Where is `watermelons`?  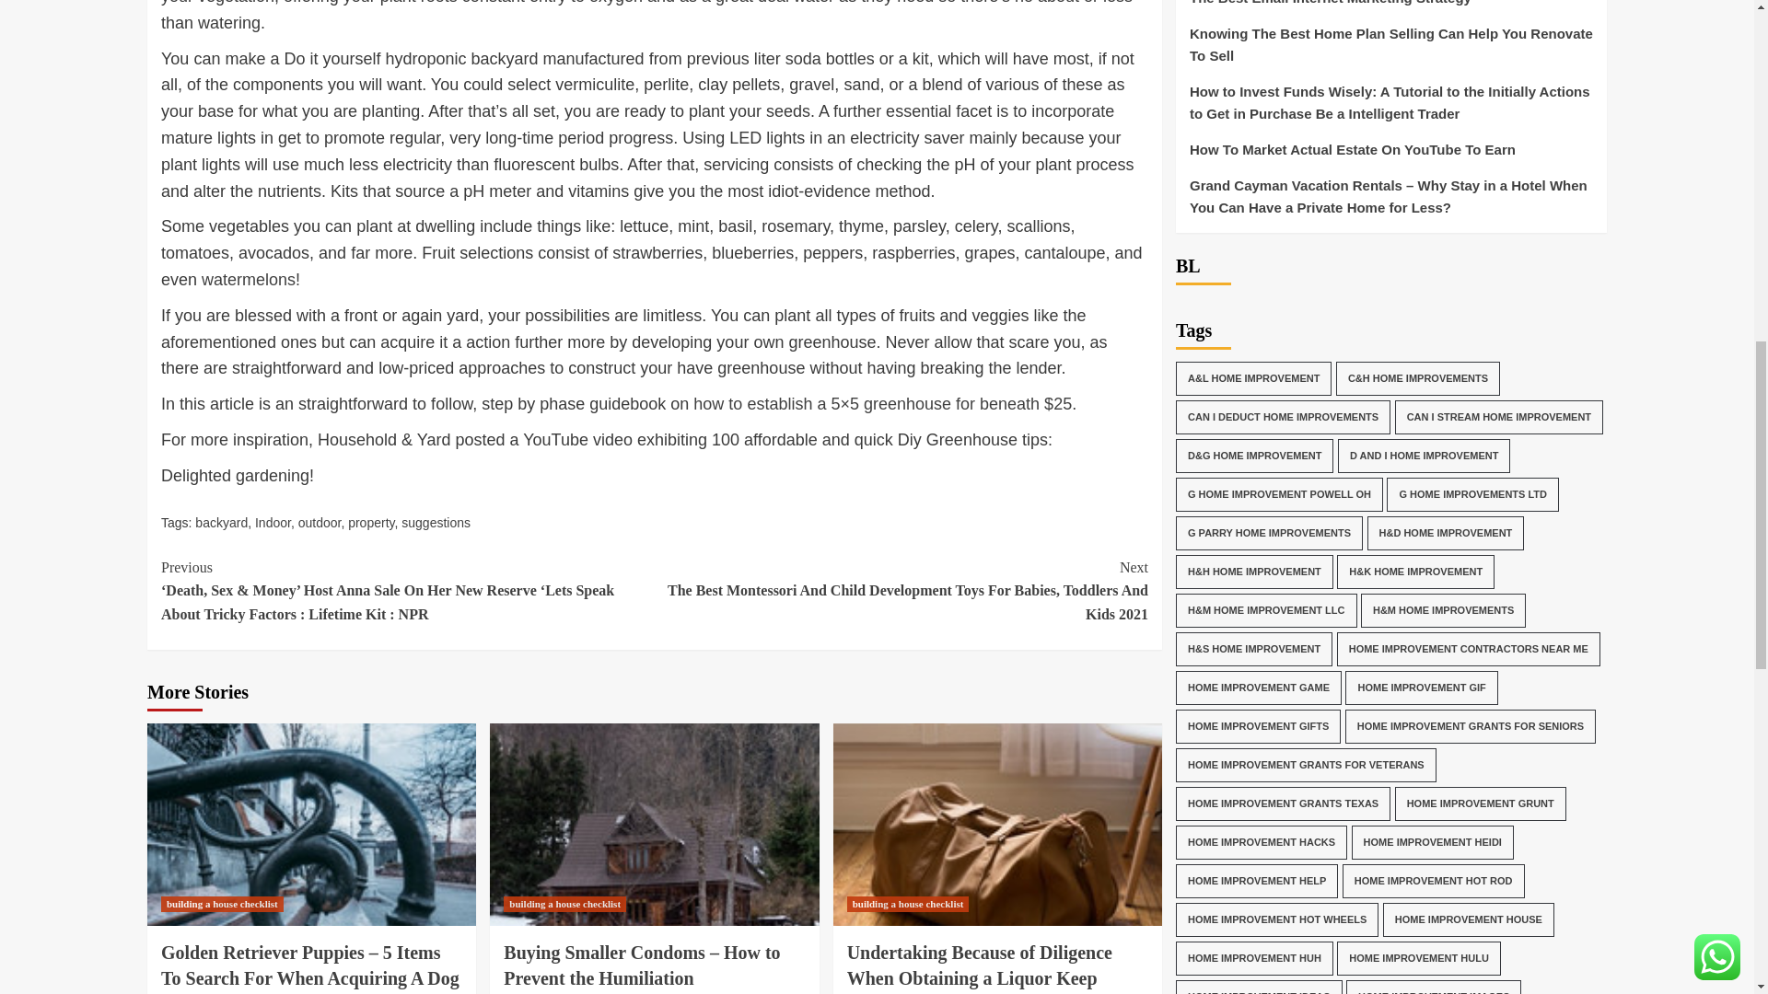 watermelons is located at coordinates (248, 280).